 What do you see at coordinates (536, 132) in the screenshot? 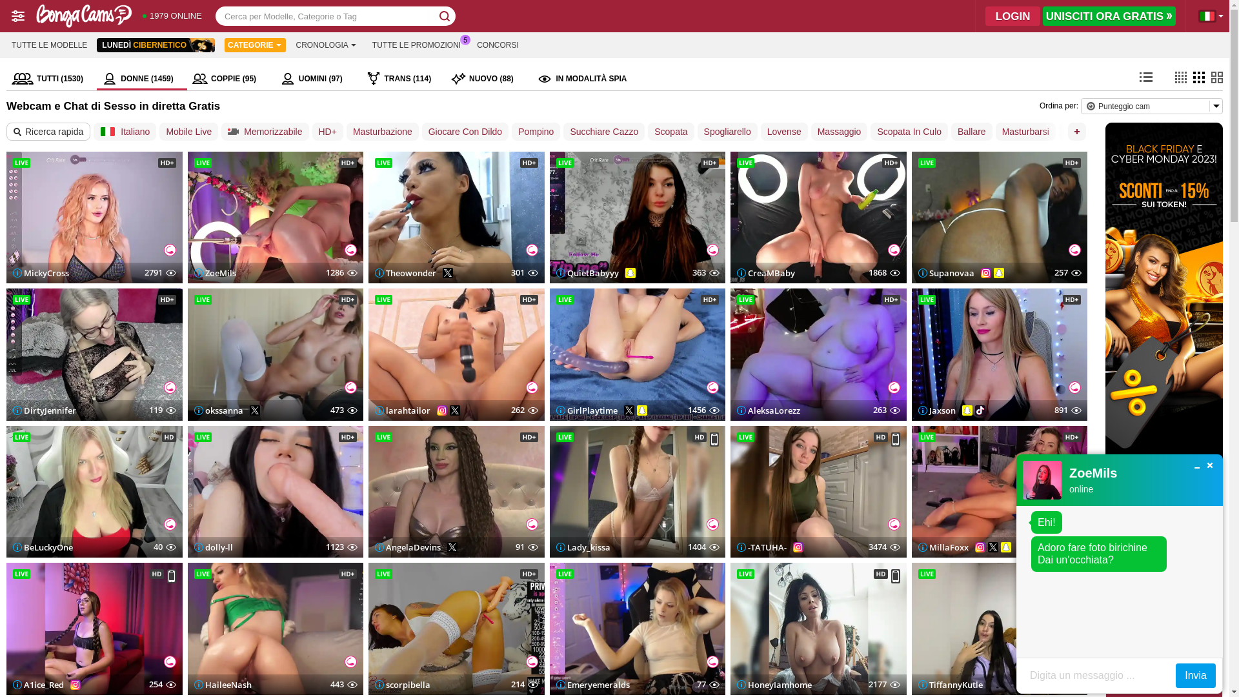
I see `Pompino` at bounding box center [536, 132].